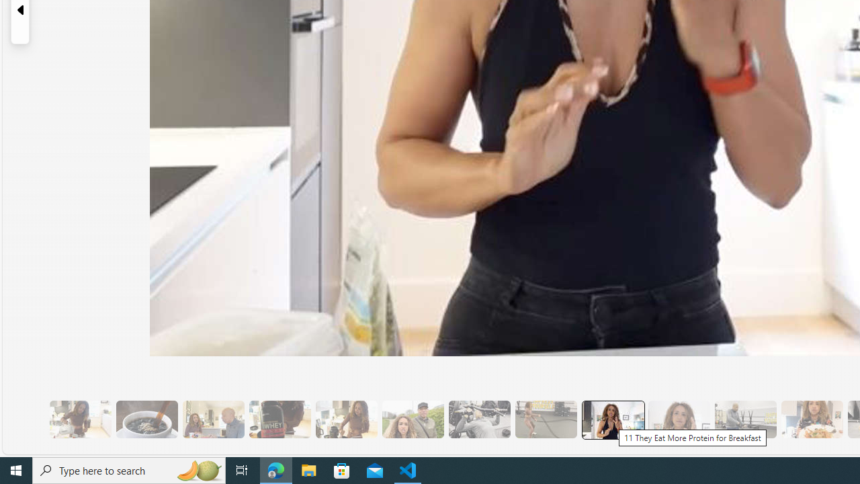 The width and height of the screenshot is (860, 484). What do you see at coordinates (146, 419) in the screenshot?
I see `8 Be Mindful of Coffee` at bounding box center [146, 419].